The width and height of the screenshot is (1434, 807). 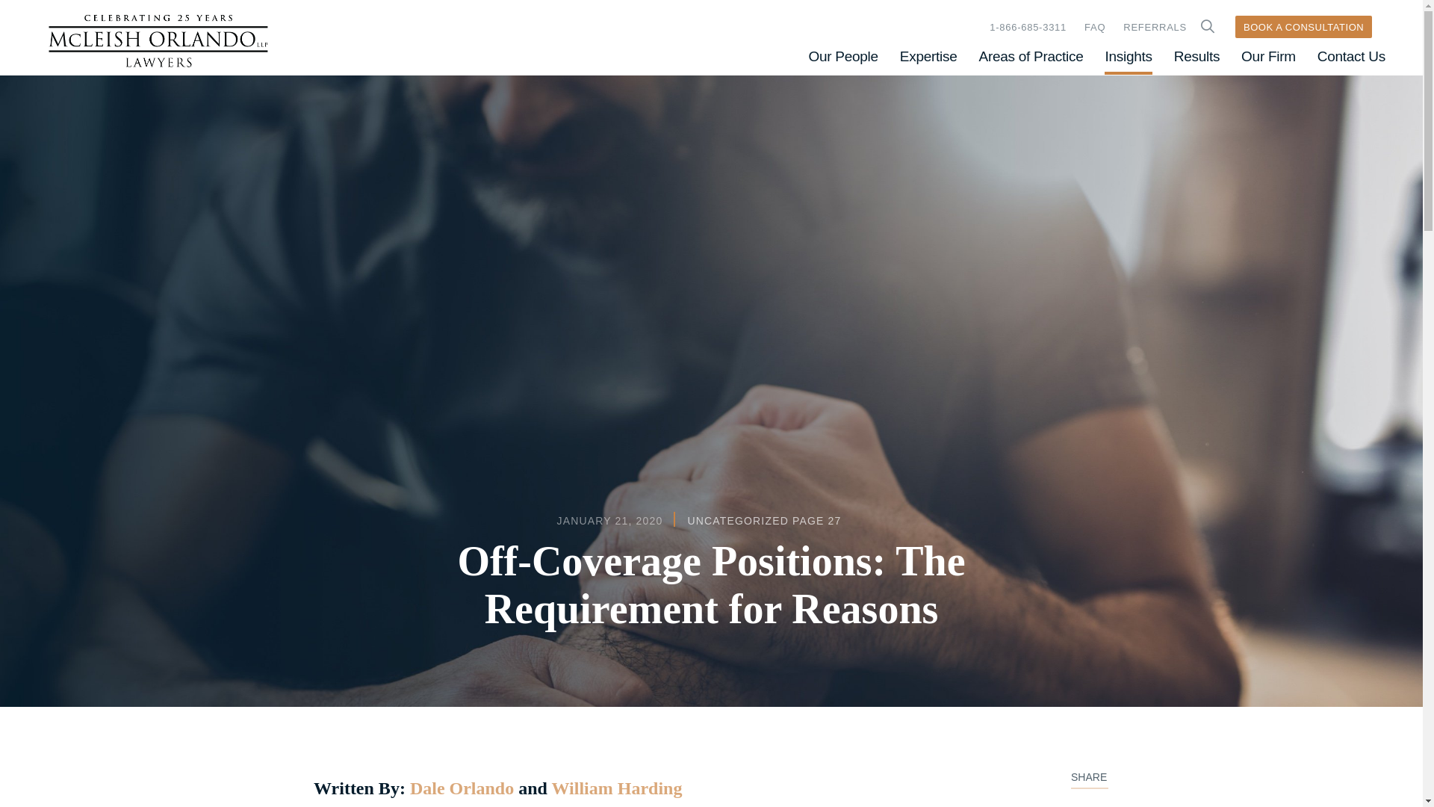 What do you see at coordinates (1268, 56) in the screenshot?
I see `Our Firm` at bounding box center [1268, 56].